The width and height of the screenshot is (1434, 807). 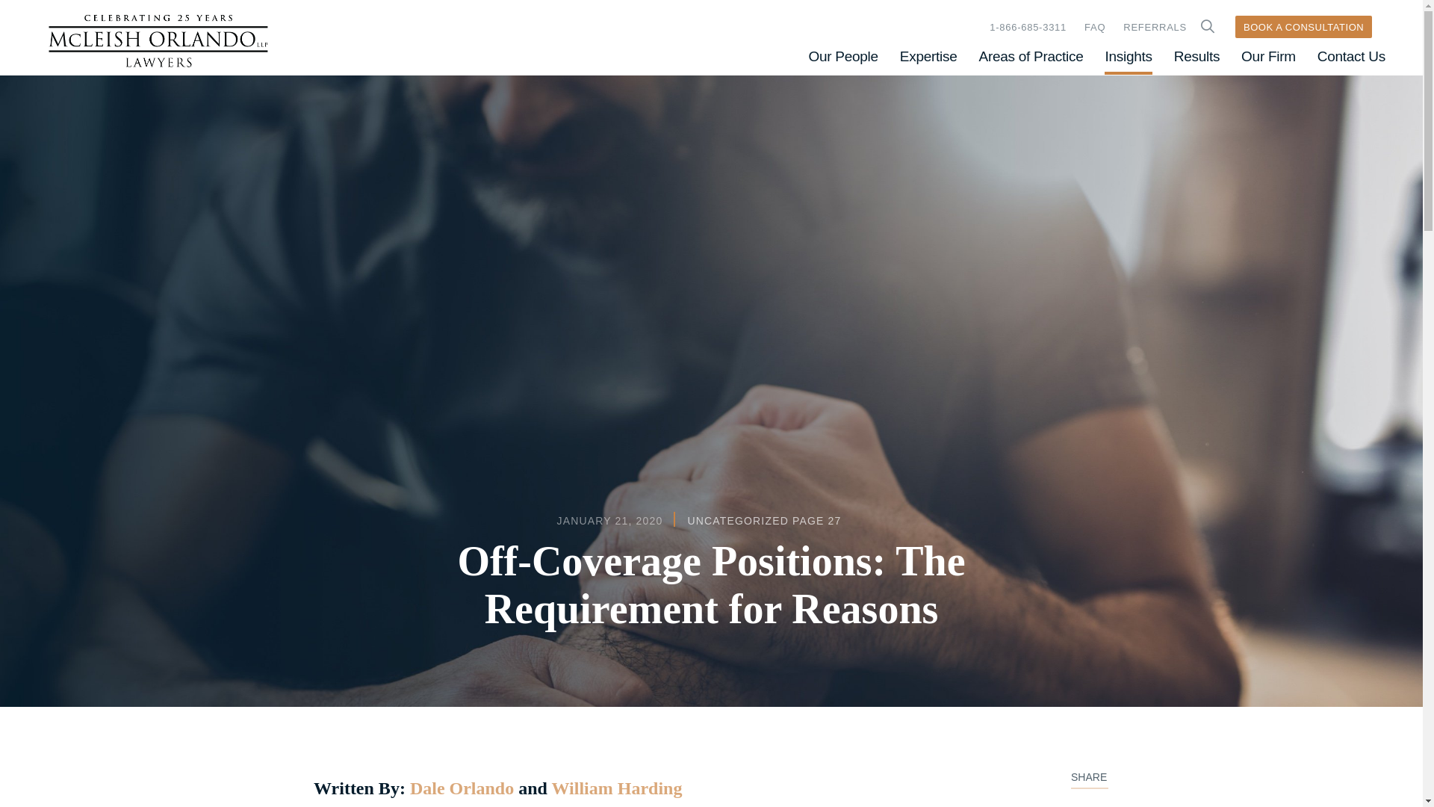 What do you see at coordinates (1268, 56) in the screenshot?
I see `Our Firm` at bounding box center [1268, 56].